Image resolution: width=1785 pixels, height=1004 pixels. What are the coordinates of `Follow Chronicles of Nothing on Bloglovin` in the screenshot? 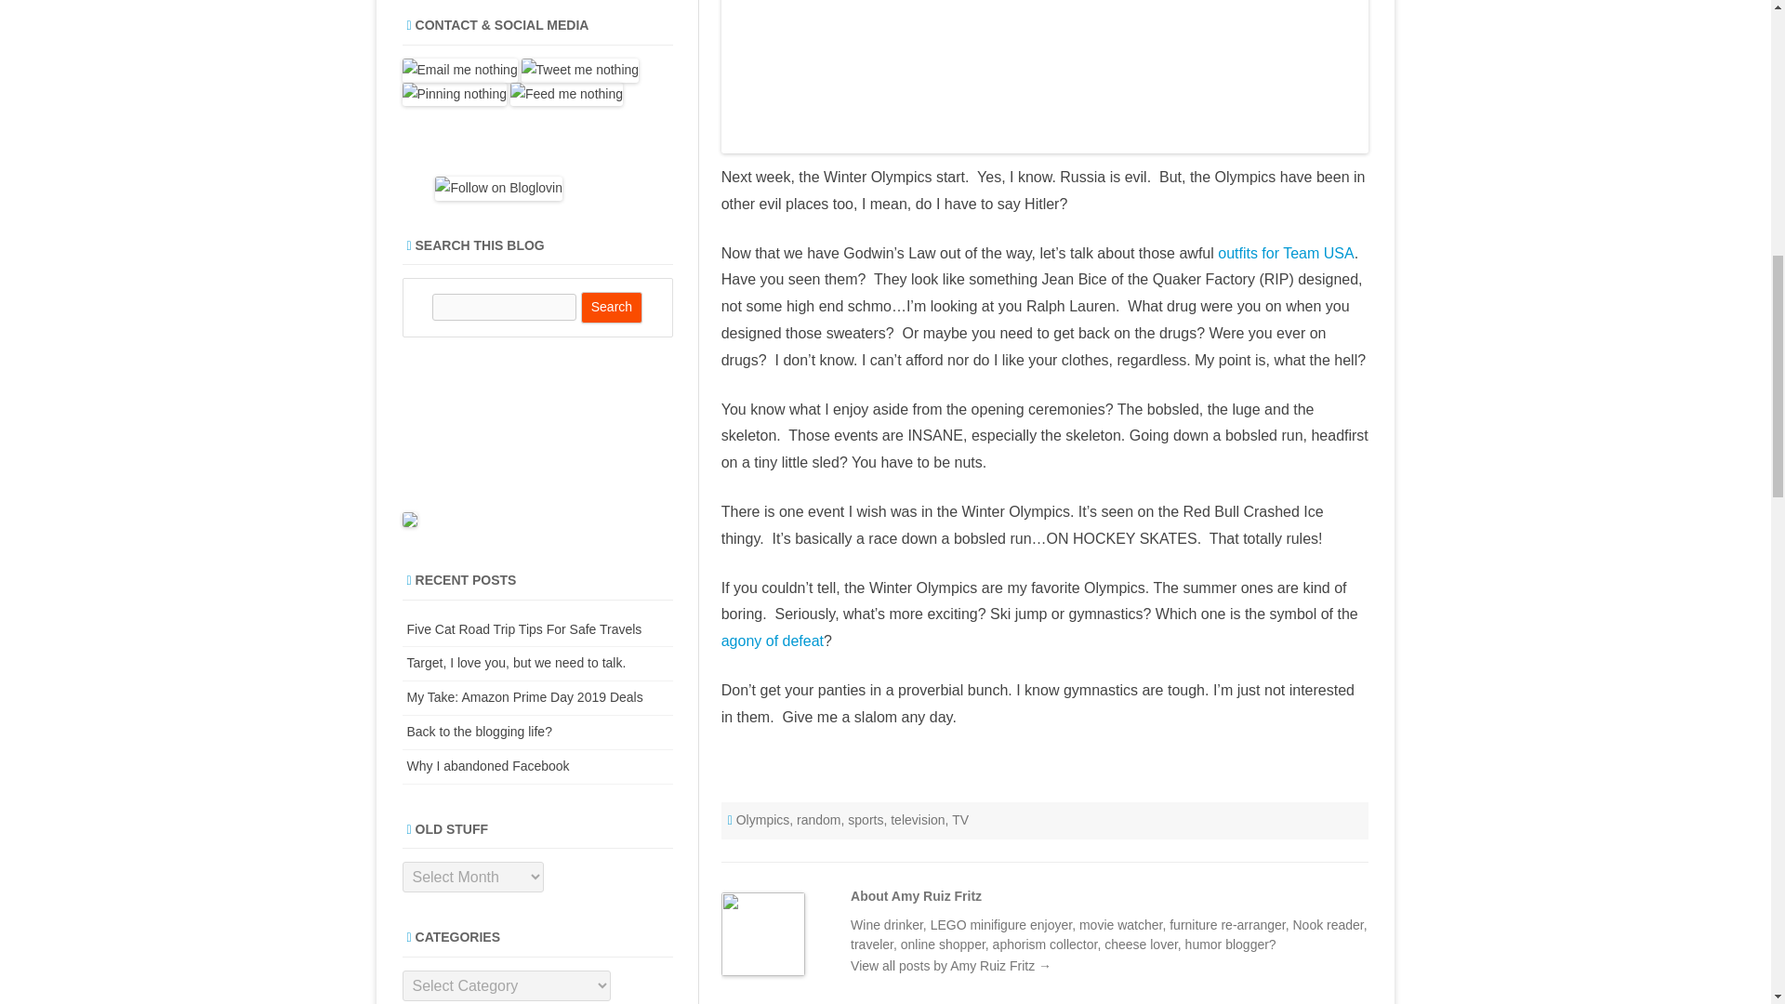 It's located at (498, 188).